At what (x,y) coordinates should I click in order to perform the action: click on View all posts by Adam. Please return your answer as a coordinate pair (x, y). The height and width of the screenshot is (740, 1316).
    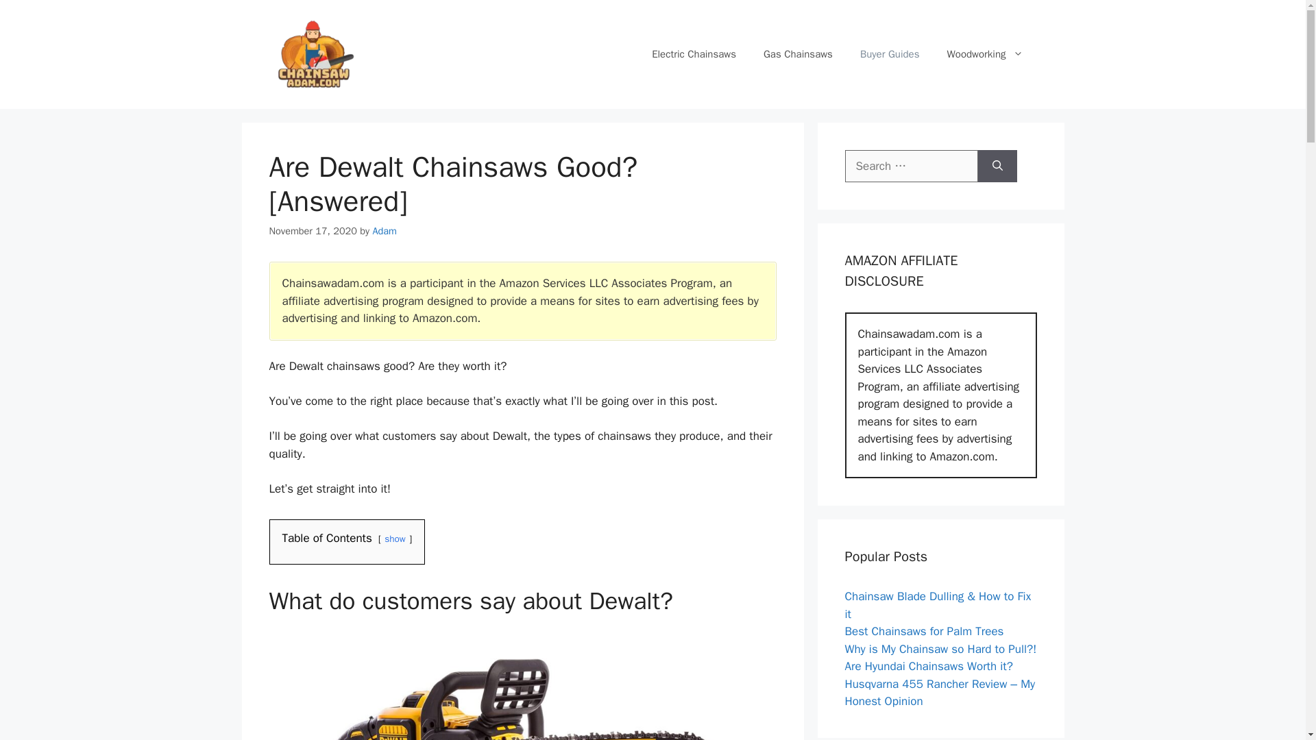
    Looking at the image, I should click on (384, 230).